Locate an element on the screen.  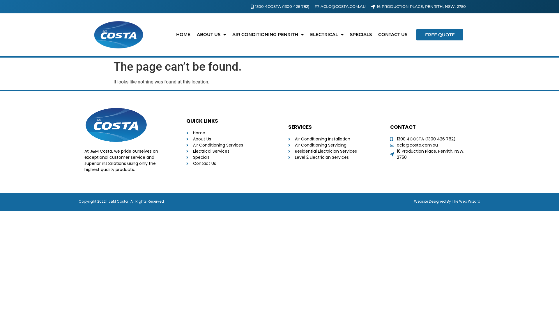
Specials is located at coordinates (229, 158).